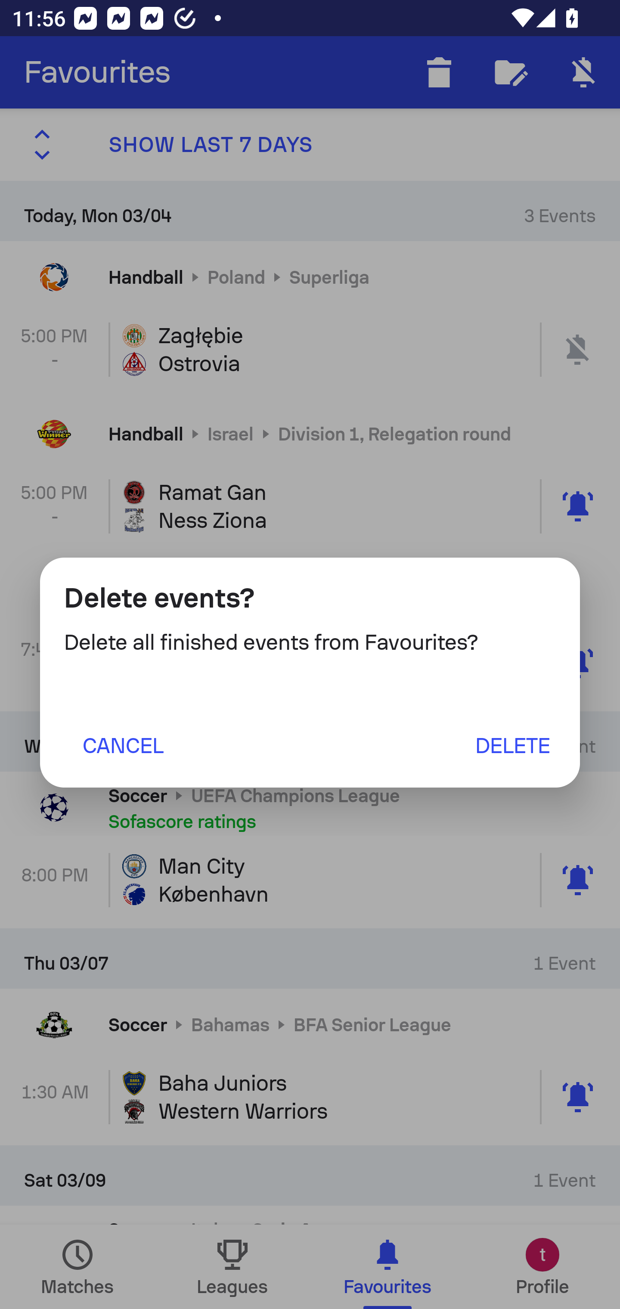 This screenshot has height=1309, width=620. What do you see at coordinates (512, 745) in the screenshot?
I see `DELETE` at bounding box center [512, 745].